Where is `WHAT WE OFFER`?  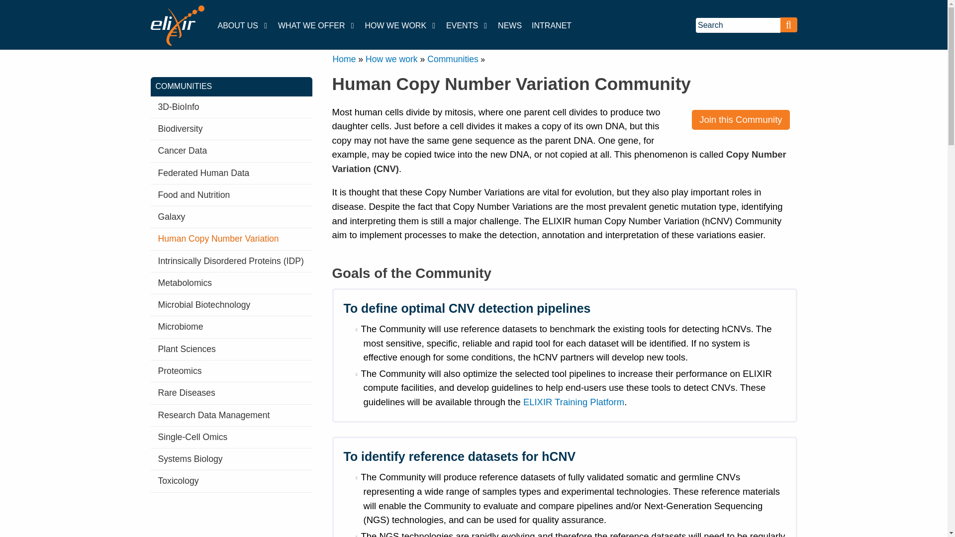 WHAT WE OFFER is located at coordinates (316, 26).